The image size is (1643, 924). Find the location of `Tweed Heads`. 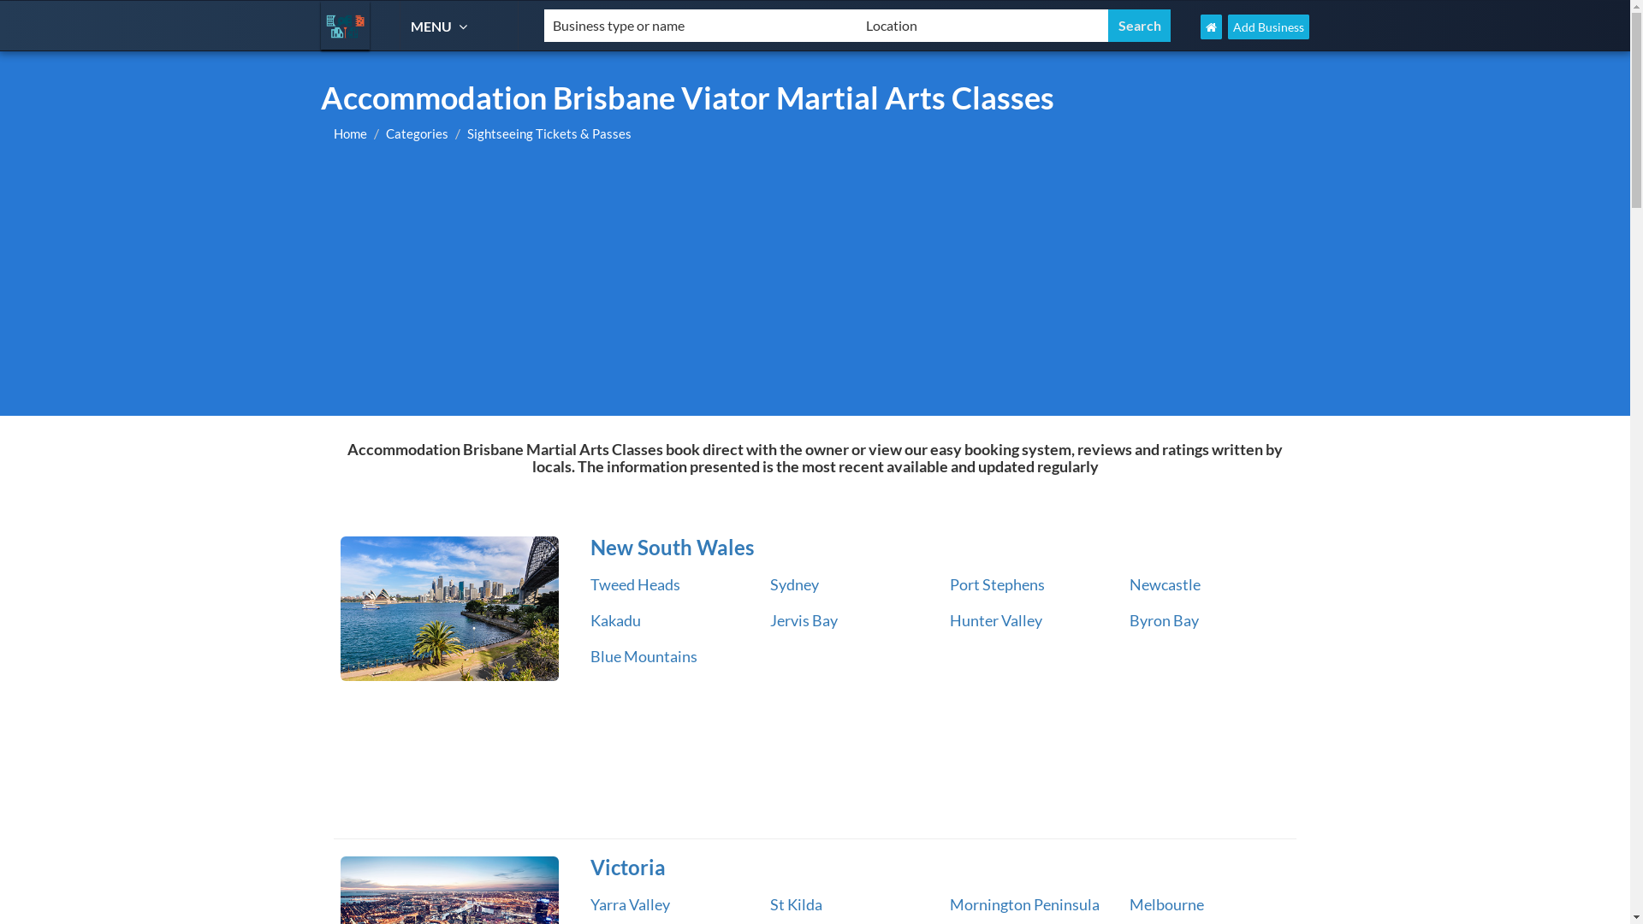

Tweed Heads is located at coordinates (635, 584).